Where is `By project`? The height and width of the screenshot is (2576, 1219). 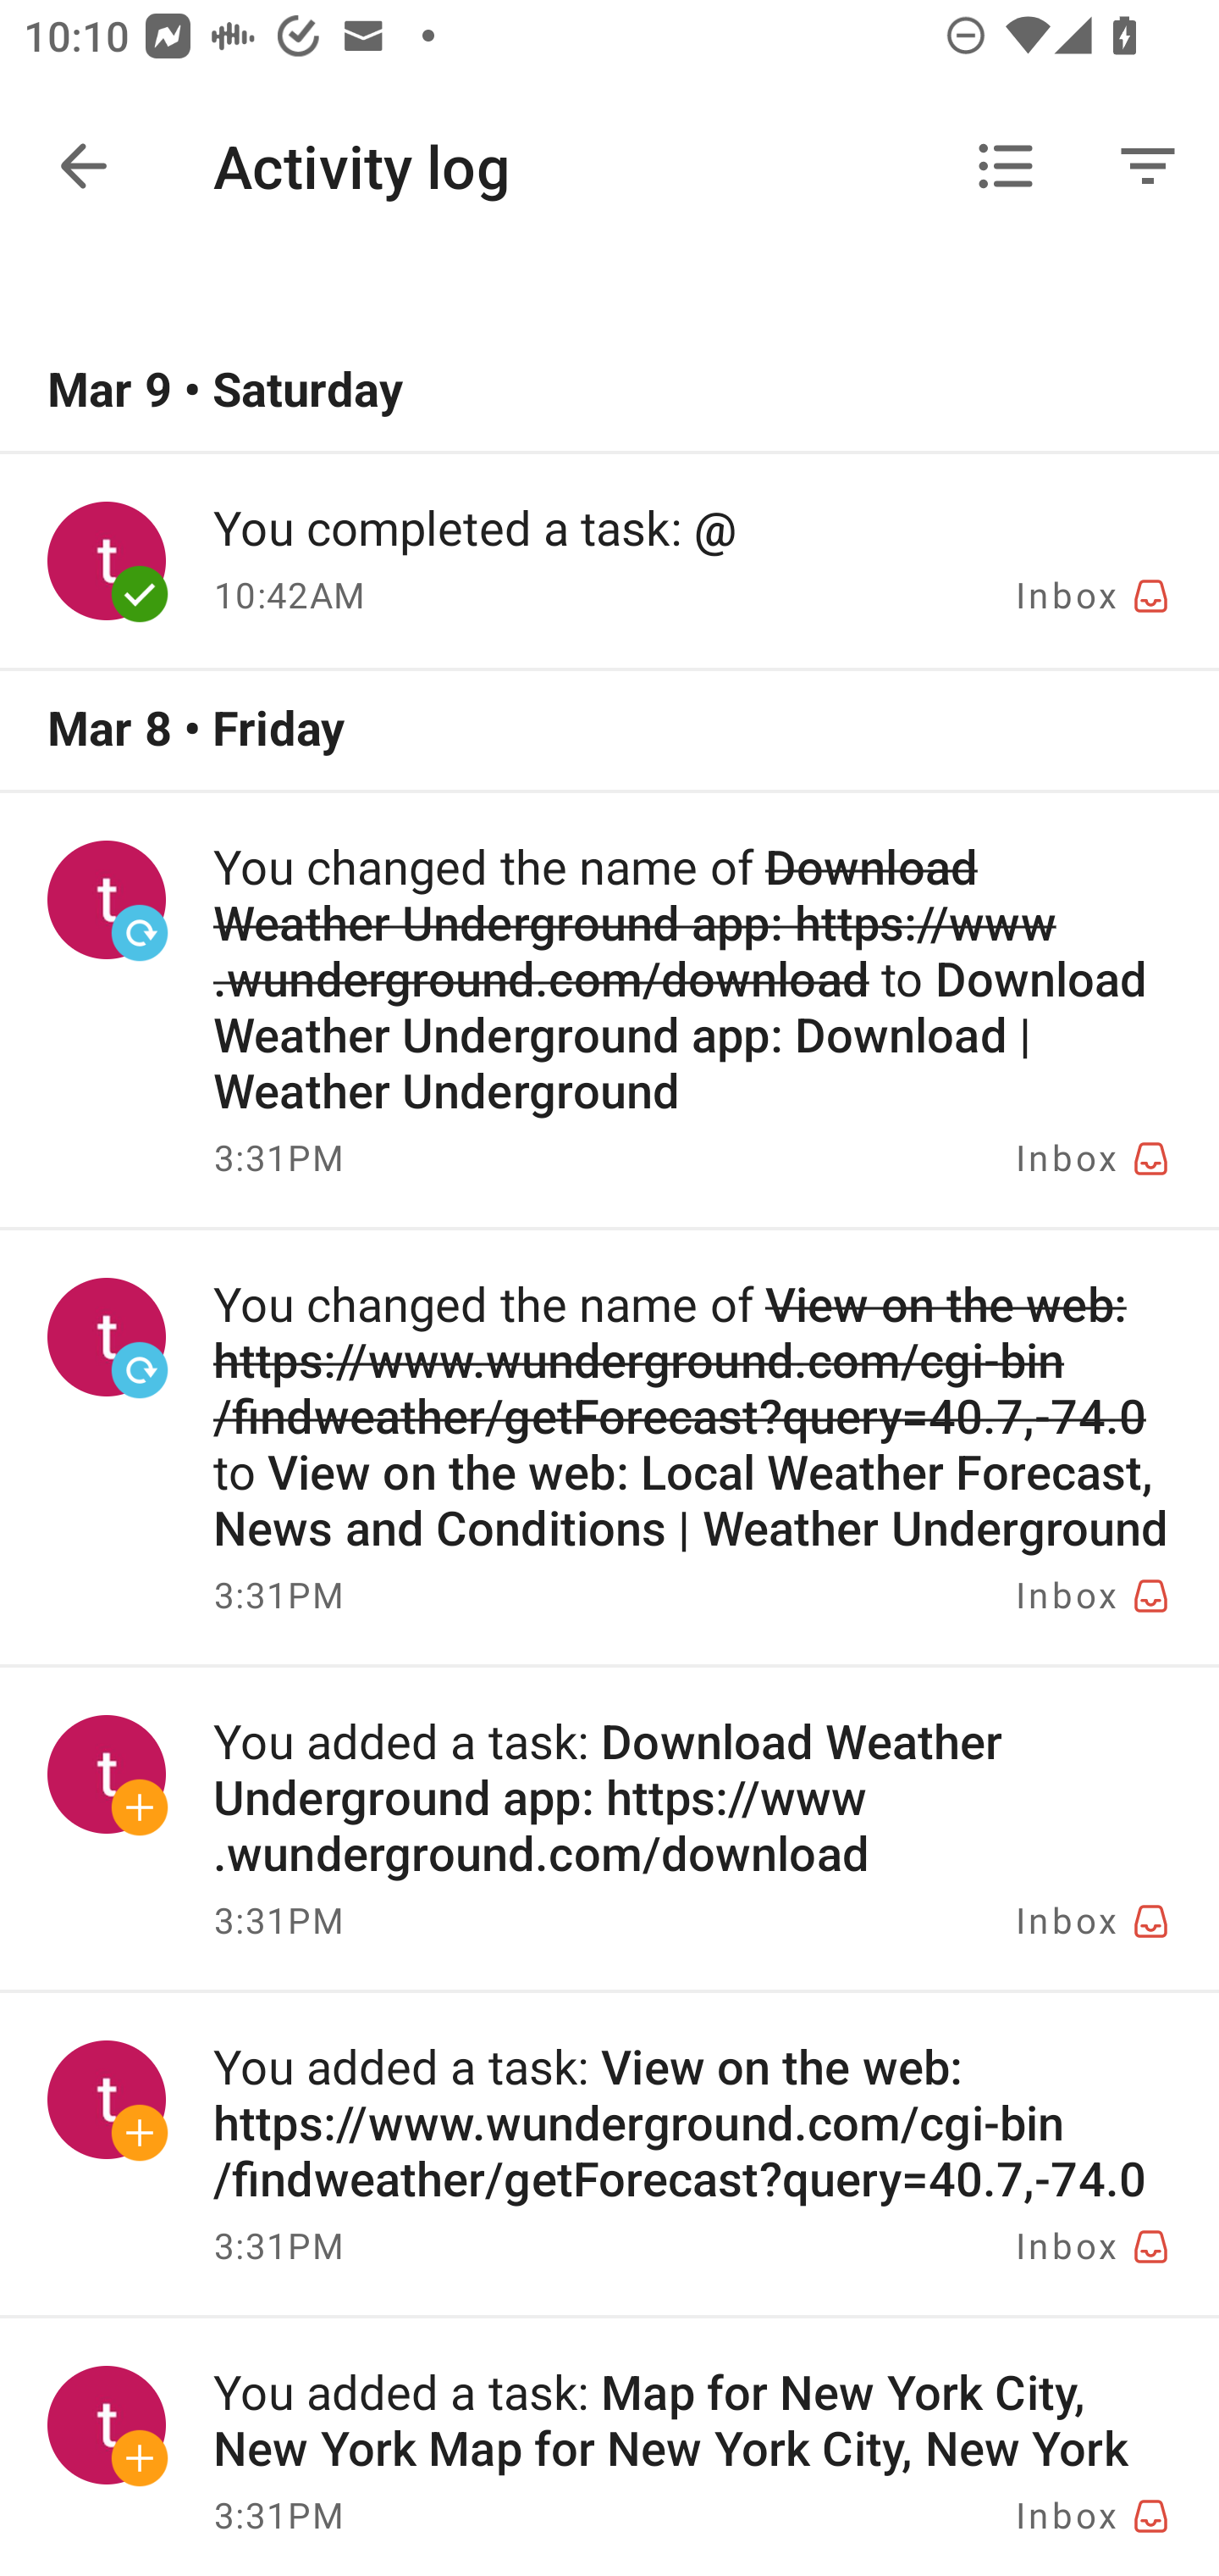
By project is located at coordinates (1006, 166).